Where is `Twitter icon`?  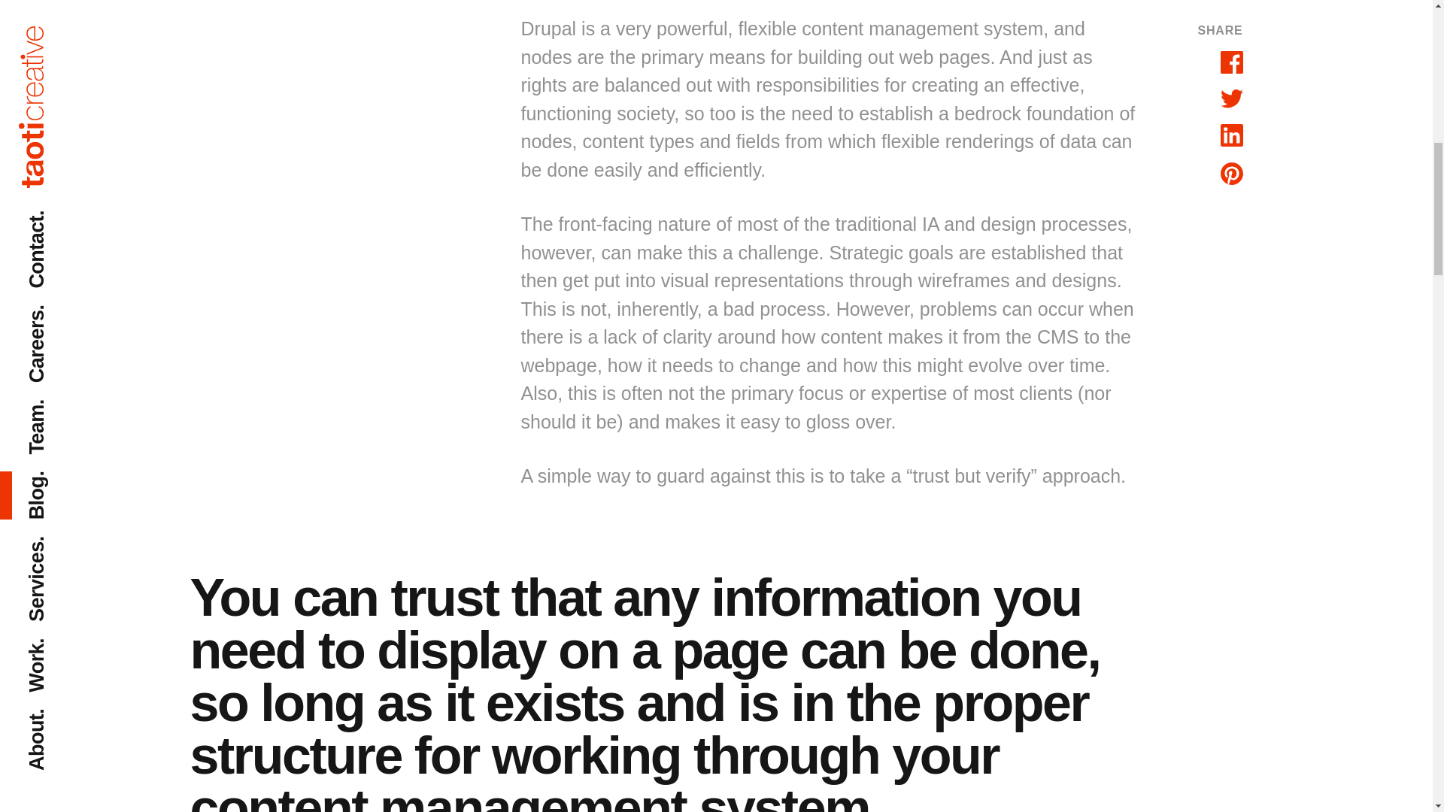
Twitter icon is located at coordinates (1230, 101).